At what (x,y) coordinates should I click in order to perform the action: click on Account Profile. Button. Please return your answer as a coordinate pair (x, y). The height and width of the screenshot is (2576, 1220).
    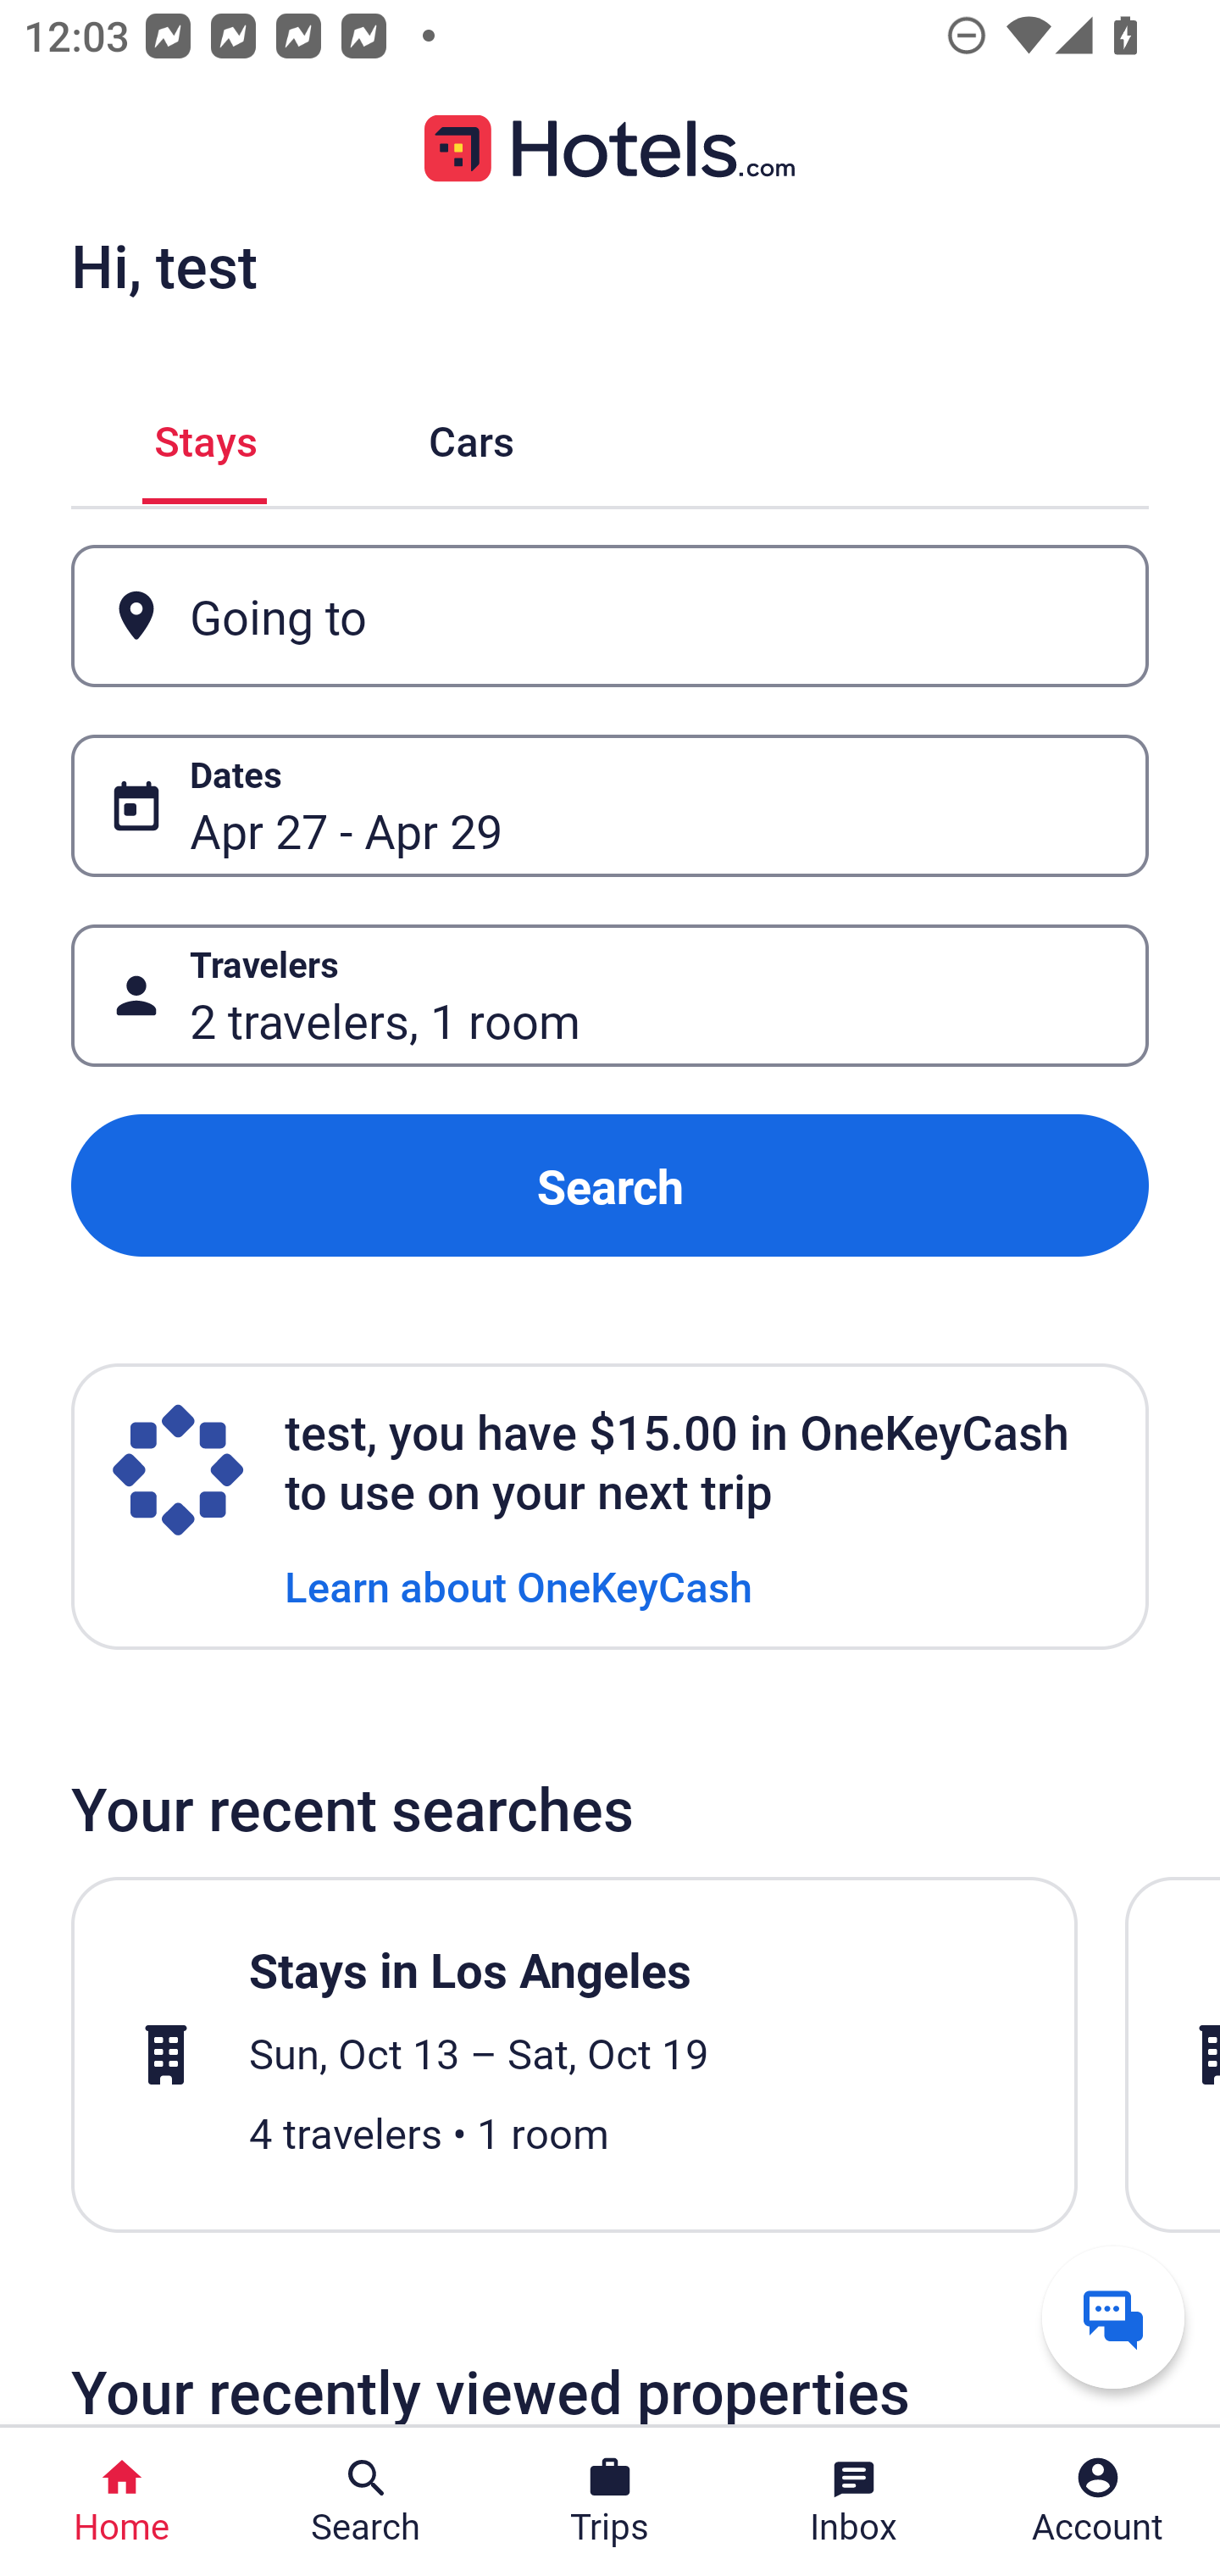
    Looking at the image, I should click on (1098, 2501).